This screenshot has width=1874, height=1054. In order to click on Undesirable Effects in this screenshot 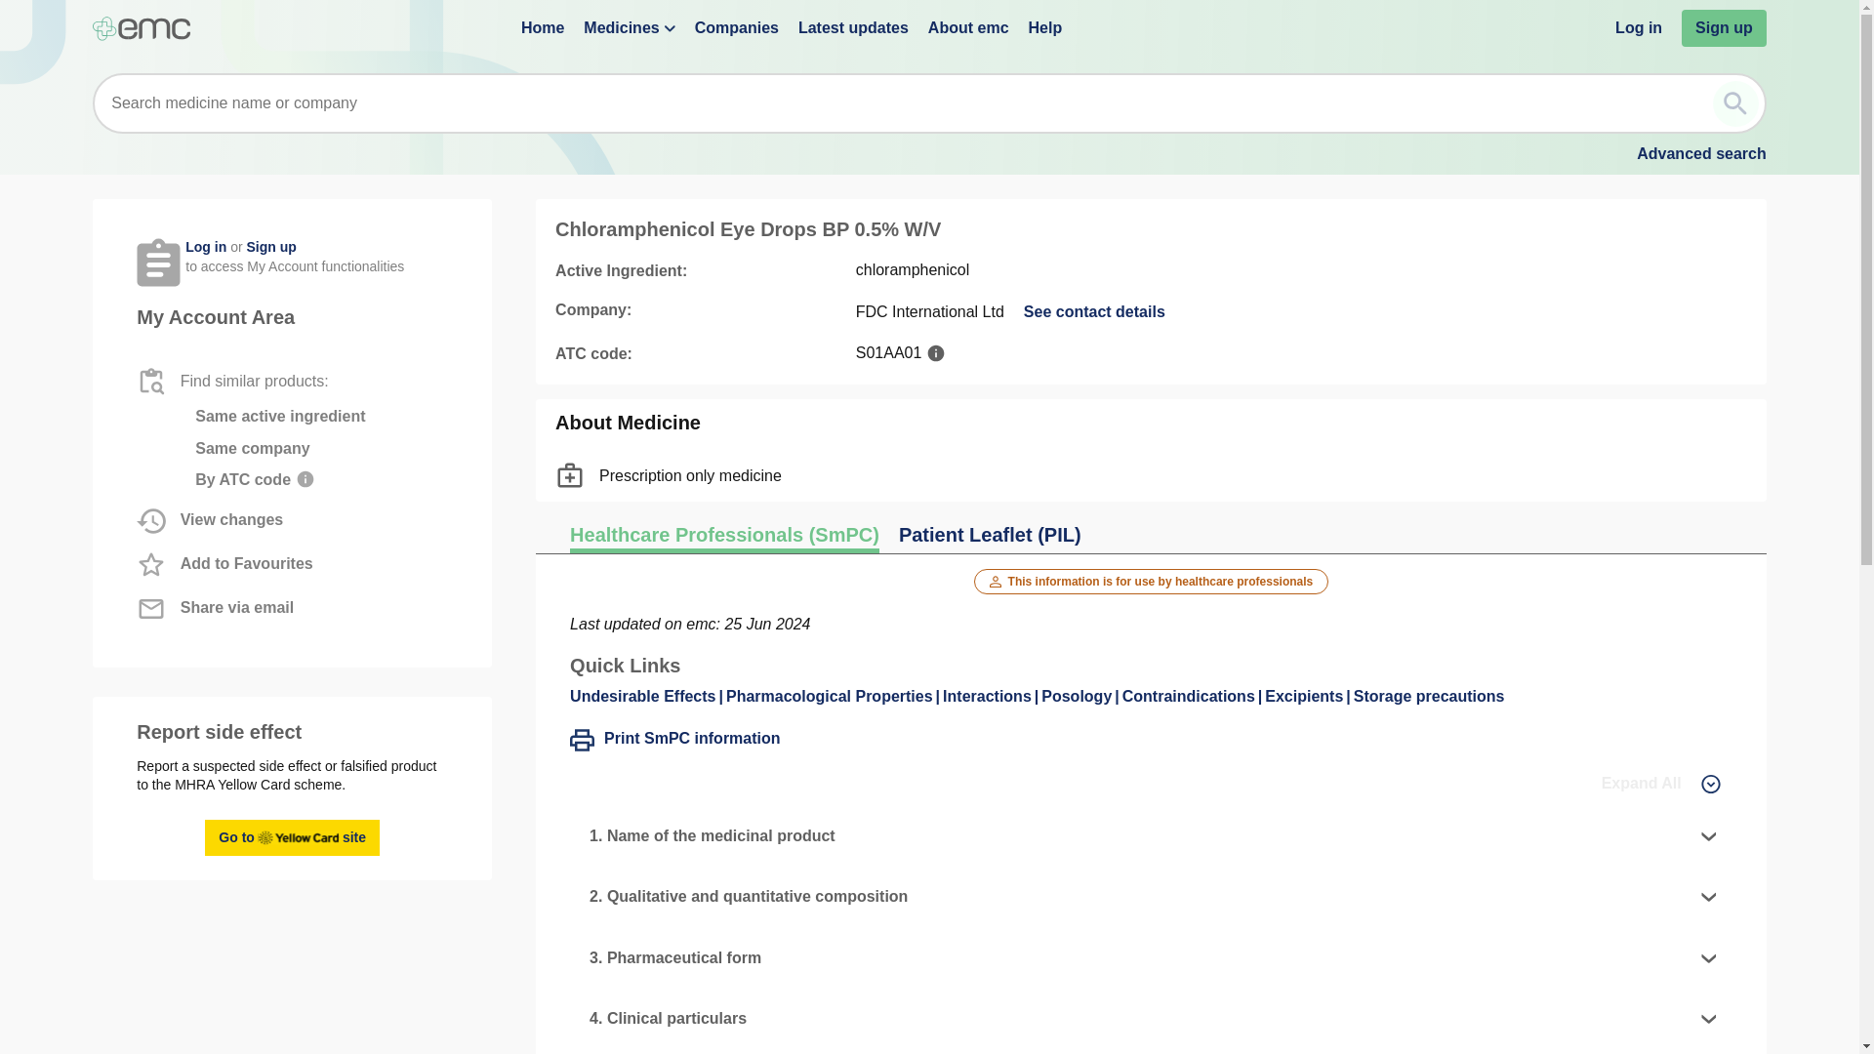, I will do `click(648, 697)`.